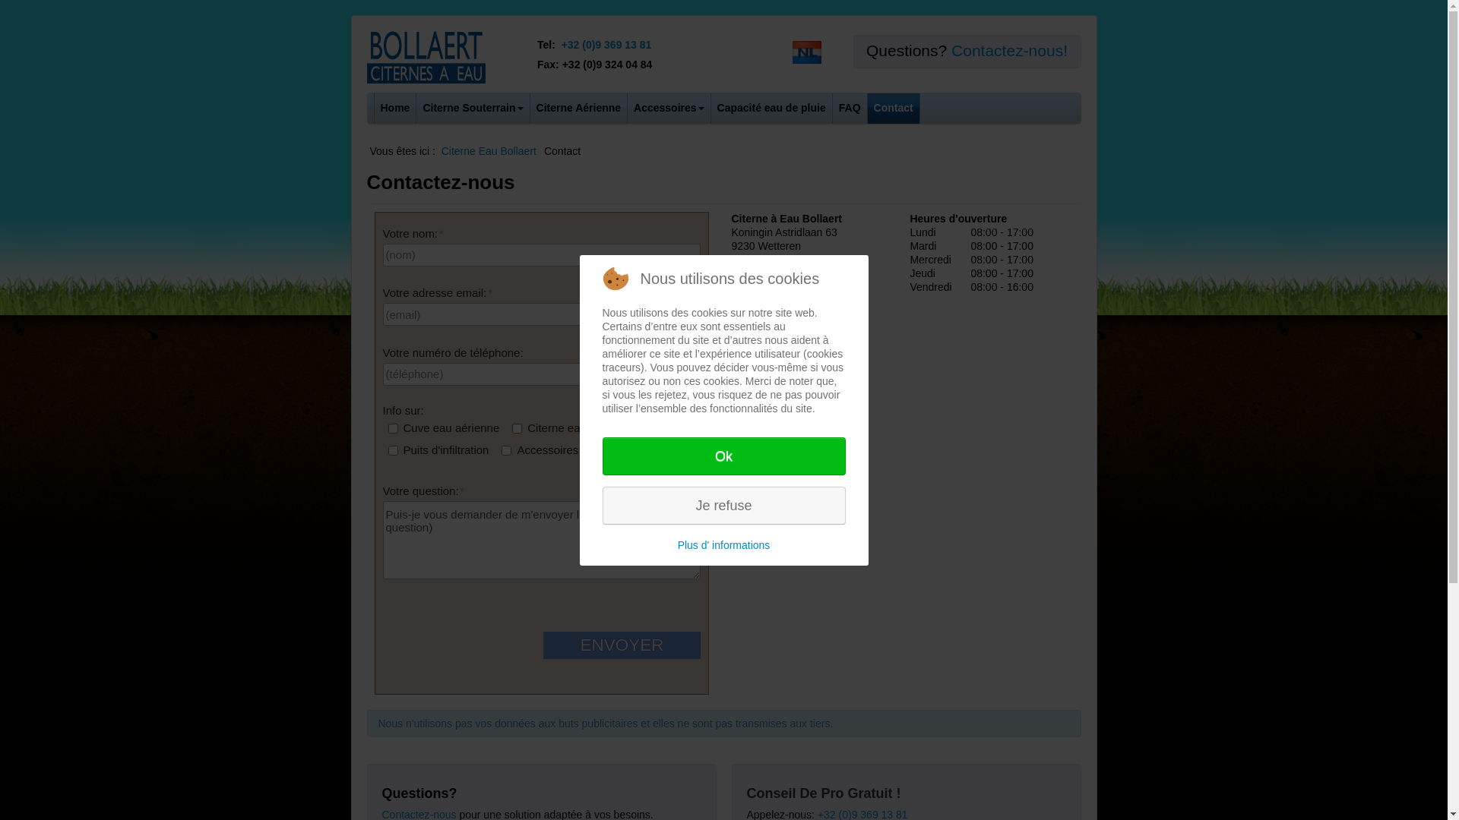  What do you see at coordinates (723, 456) in the screenshot?
I see `Ok` at bounding box center [723, 456].